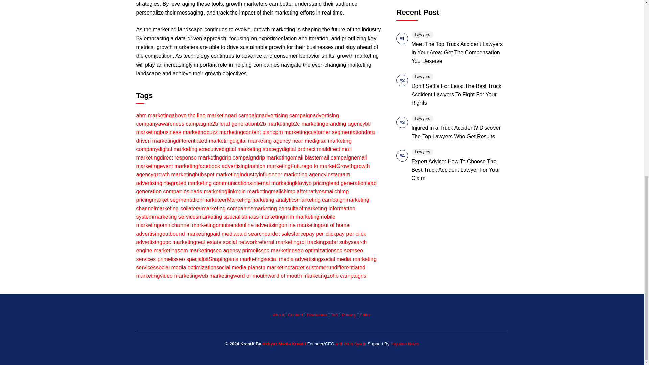 The image size is (649, 365). What do you see at coordinates (246, 115) in the screenshot?
I see `ad campaign` at bounding box center [246, 115].